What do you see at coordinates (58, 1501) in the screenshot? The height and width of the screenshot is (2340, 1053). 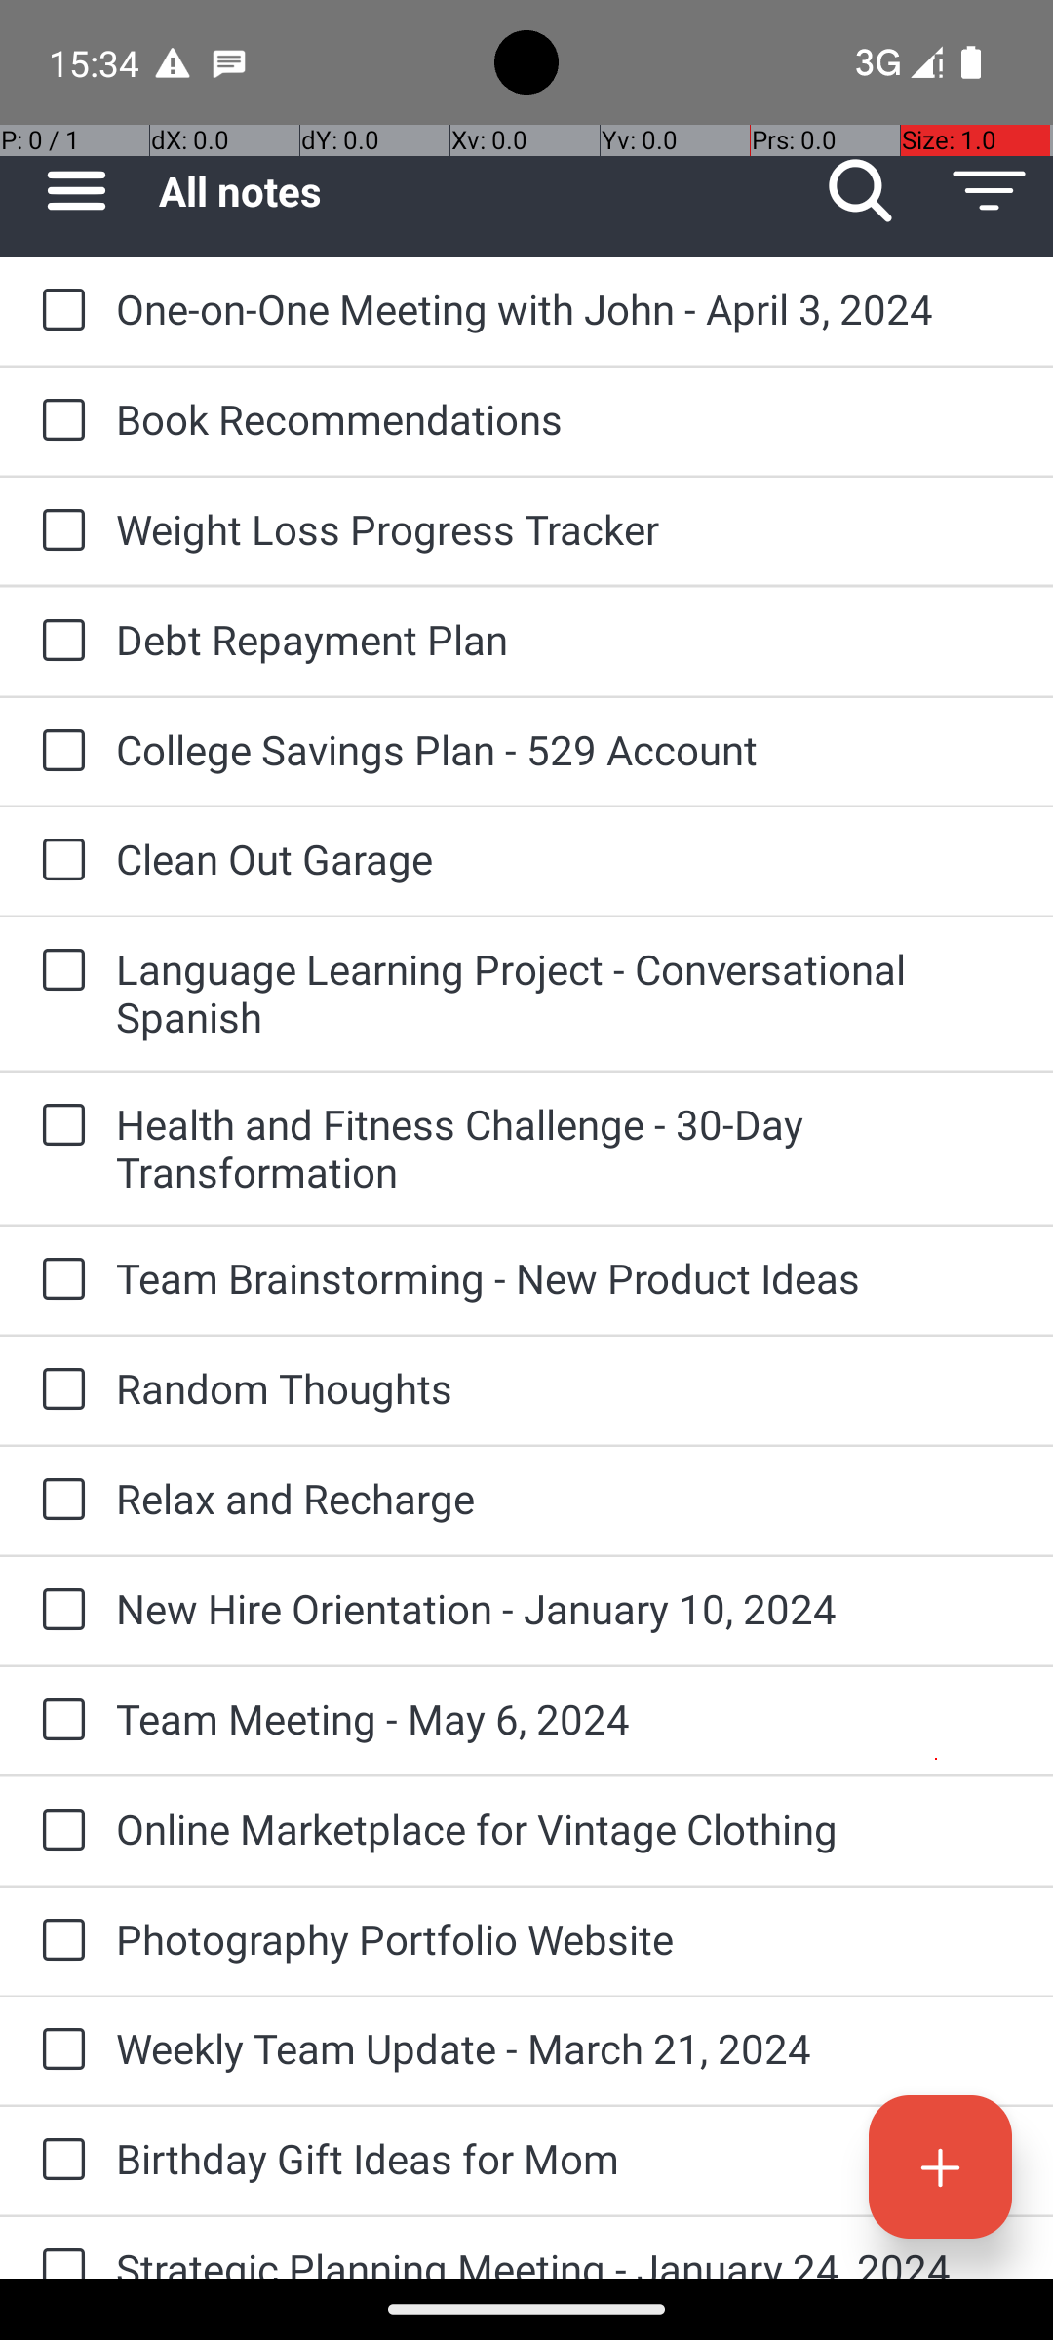 I see `to-do: Relax and Recharge` at bounding box center [58, 1501].